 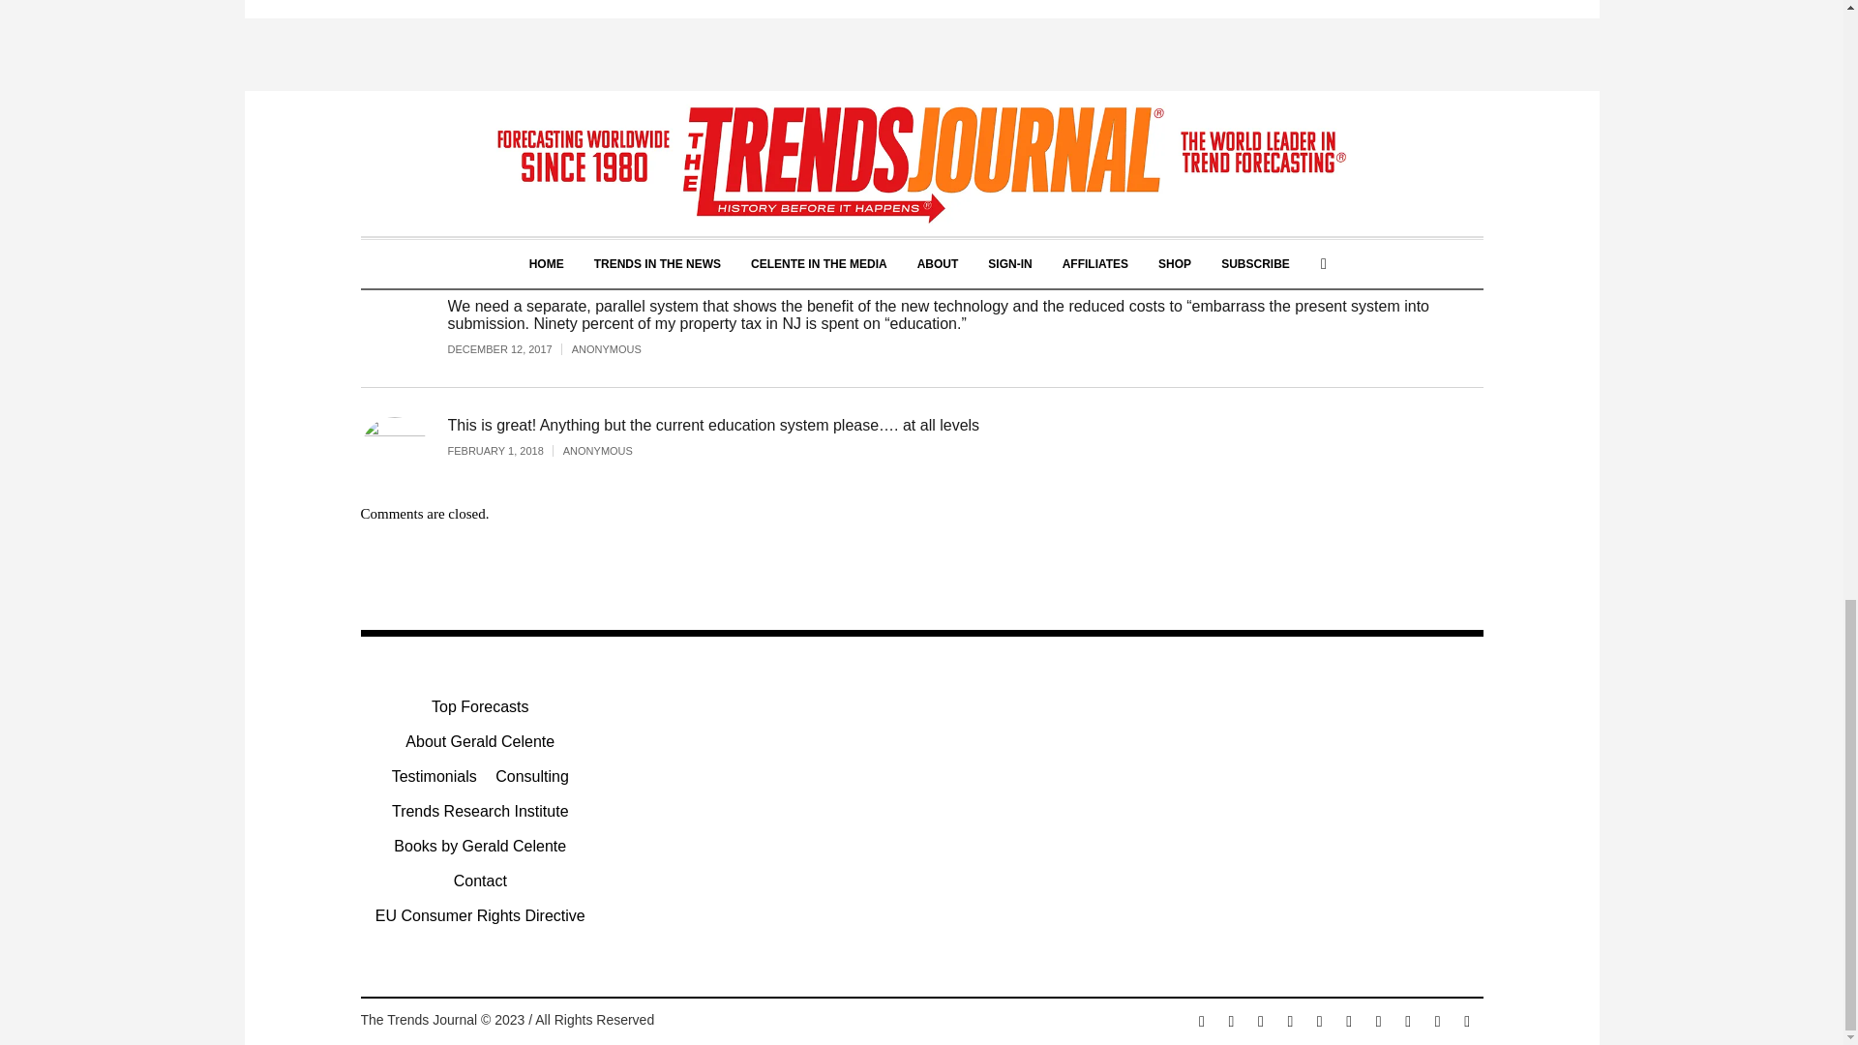 I want to click on Twitter, so click(x=1260, y=1022).